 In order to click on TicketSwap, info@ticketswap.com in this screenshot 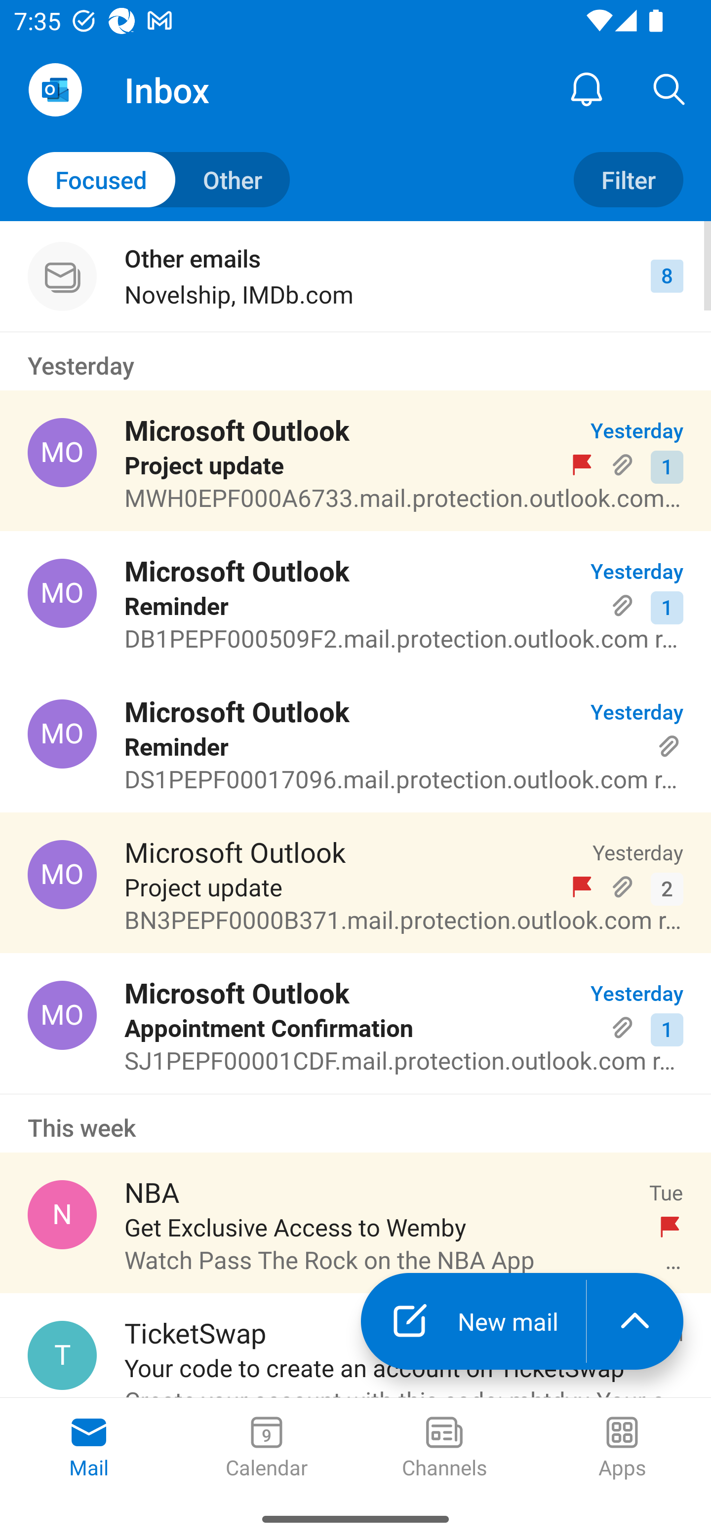, I will do `click(62, 1355)`.